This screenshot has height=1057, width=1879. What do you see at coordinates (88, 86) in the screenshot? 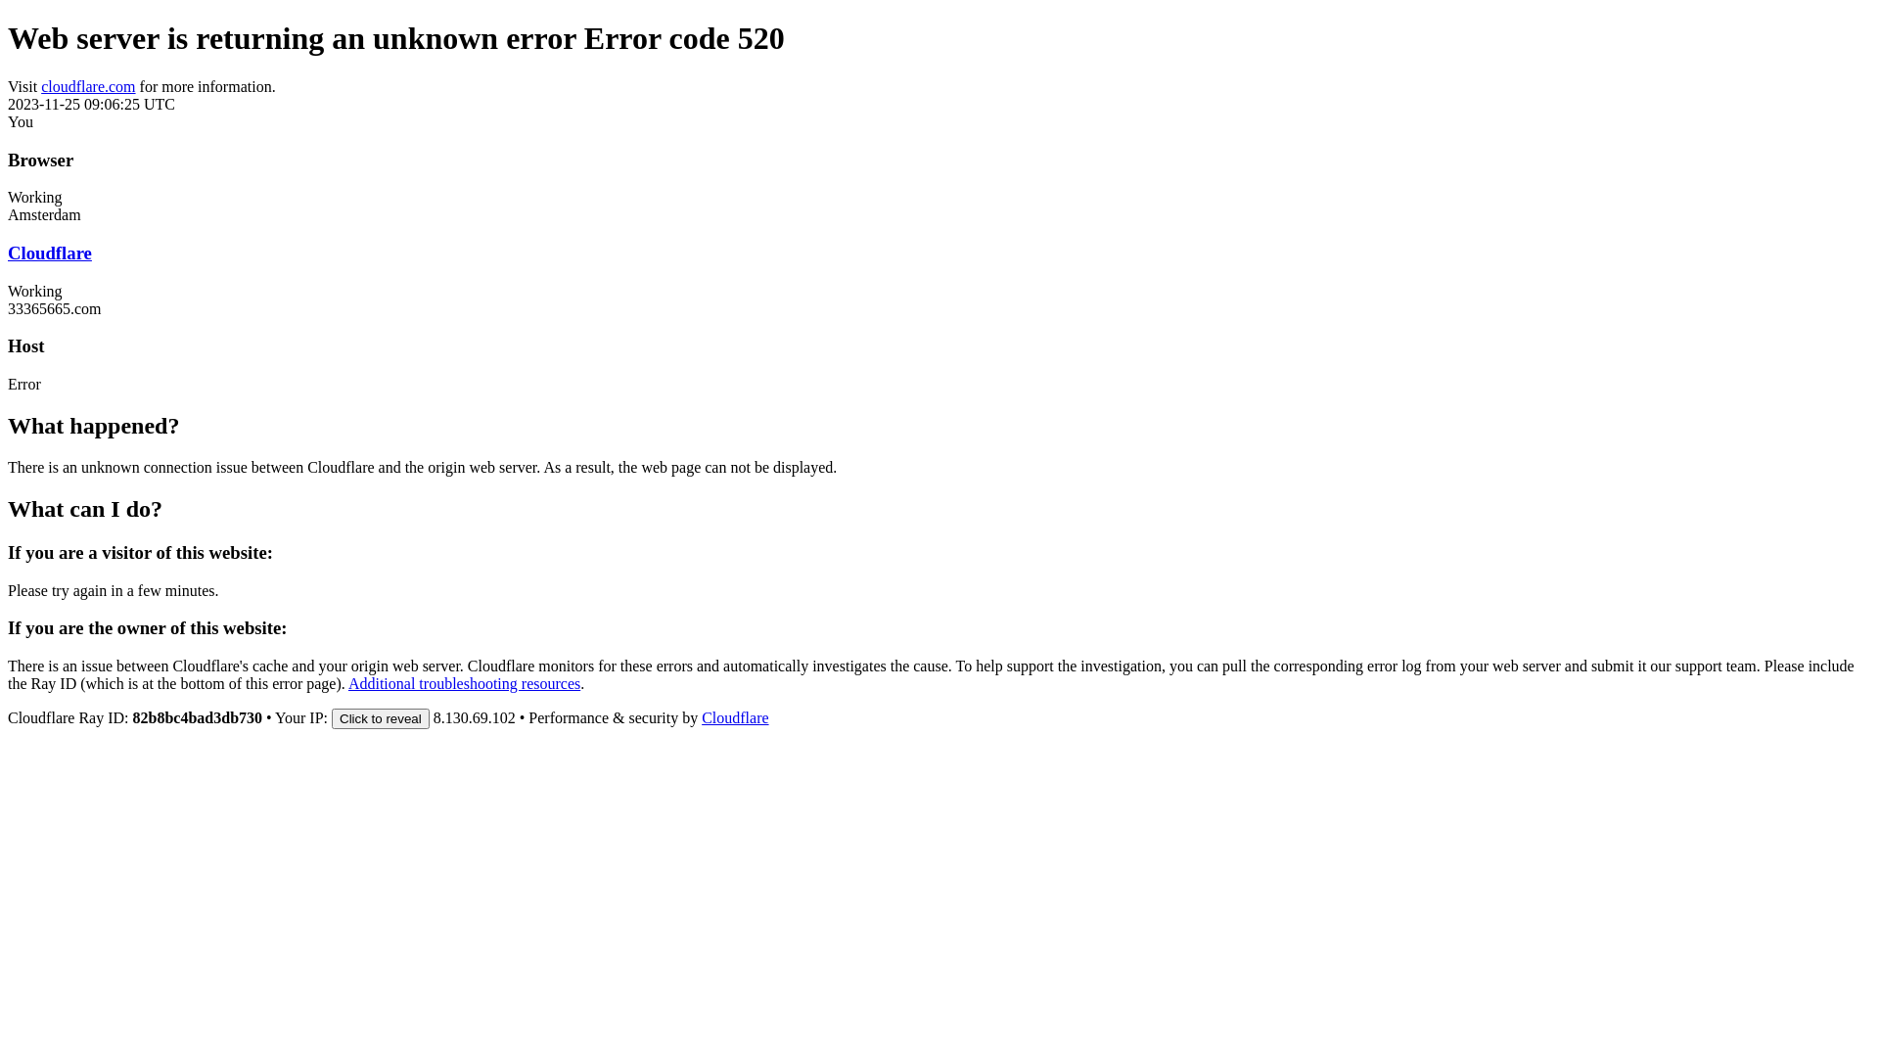
I see `cloudflare.com` at bounding box center [88, 86].